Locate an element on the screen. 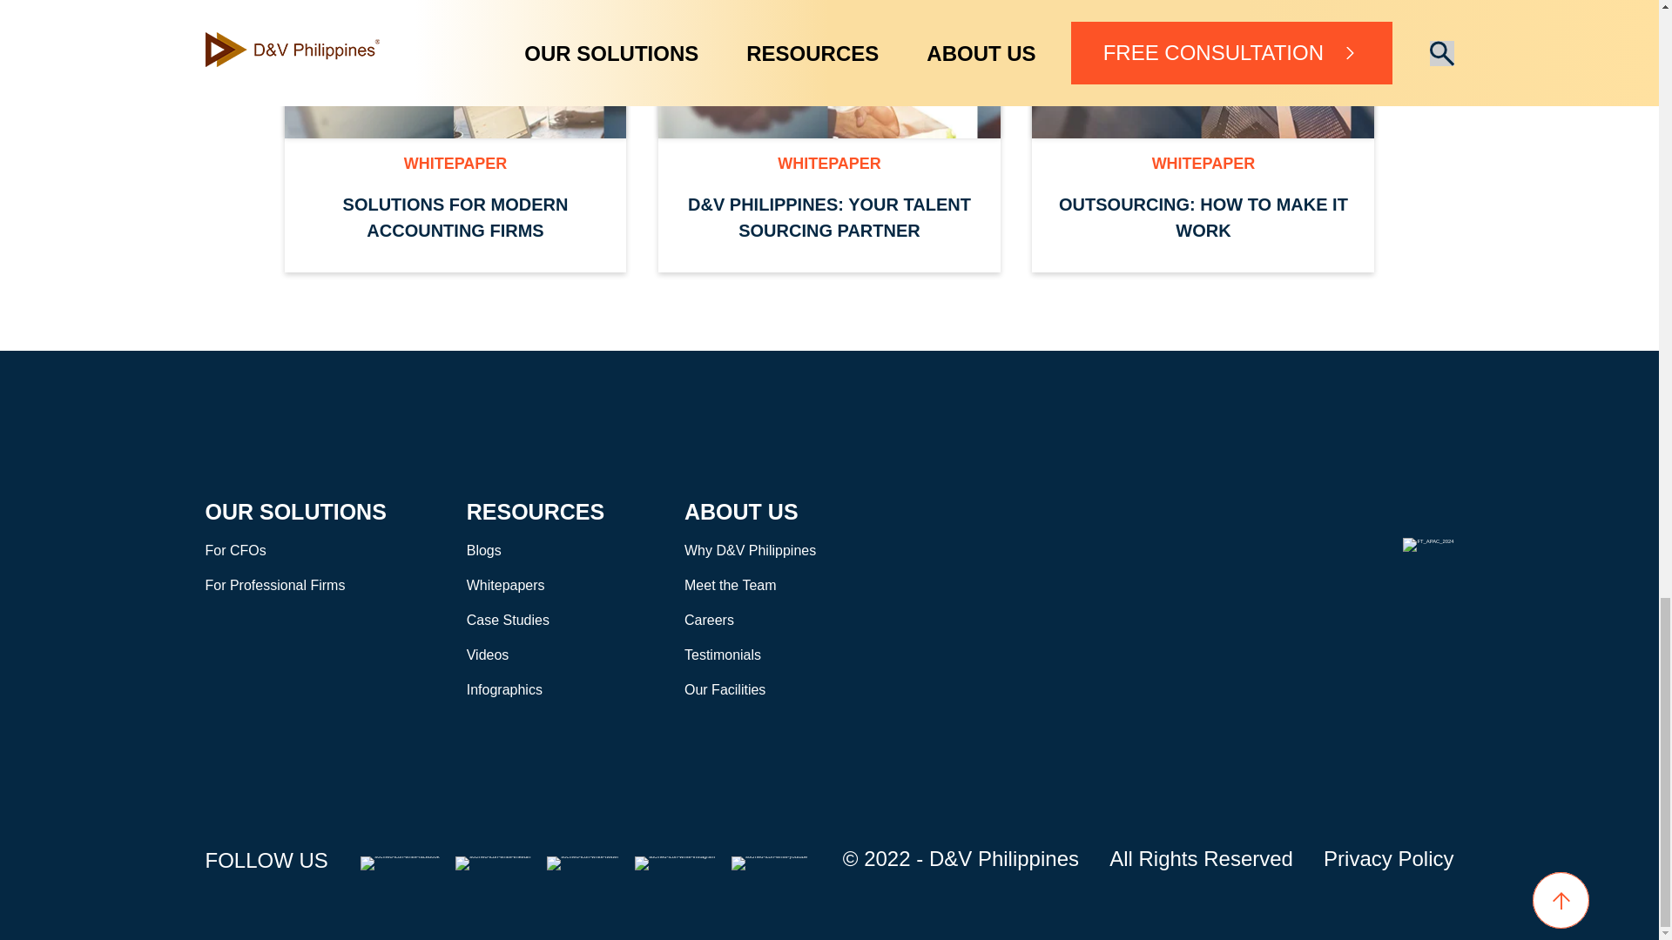  Infographics is located at coordinates (503, 689).